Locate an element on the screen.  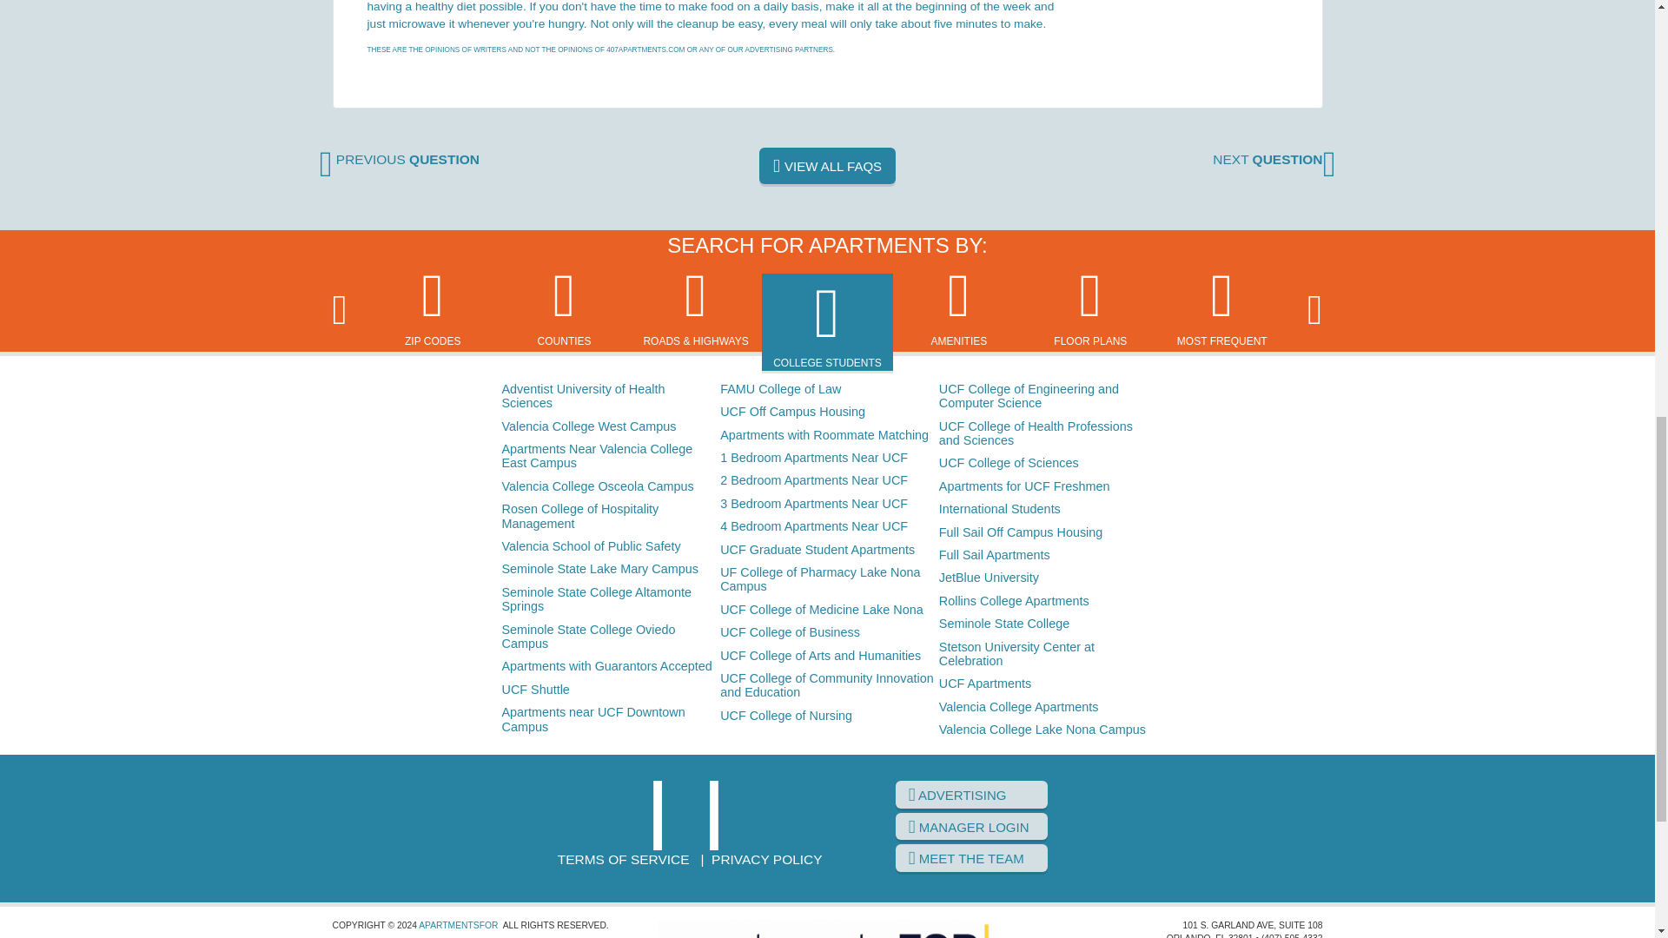
FLOOR PLANS is located at coordinates (1089, 306).